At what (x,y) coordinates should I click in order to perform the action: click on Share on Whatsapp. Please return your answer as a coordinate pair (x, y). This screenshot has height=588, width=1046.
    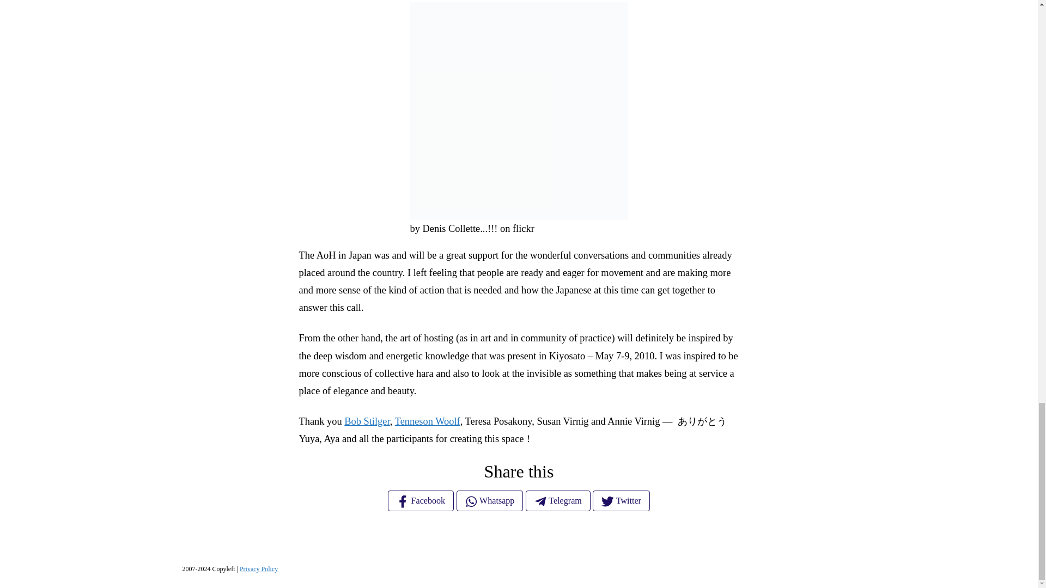
    Looking at the image, I should click on (490, 500).